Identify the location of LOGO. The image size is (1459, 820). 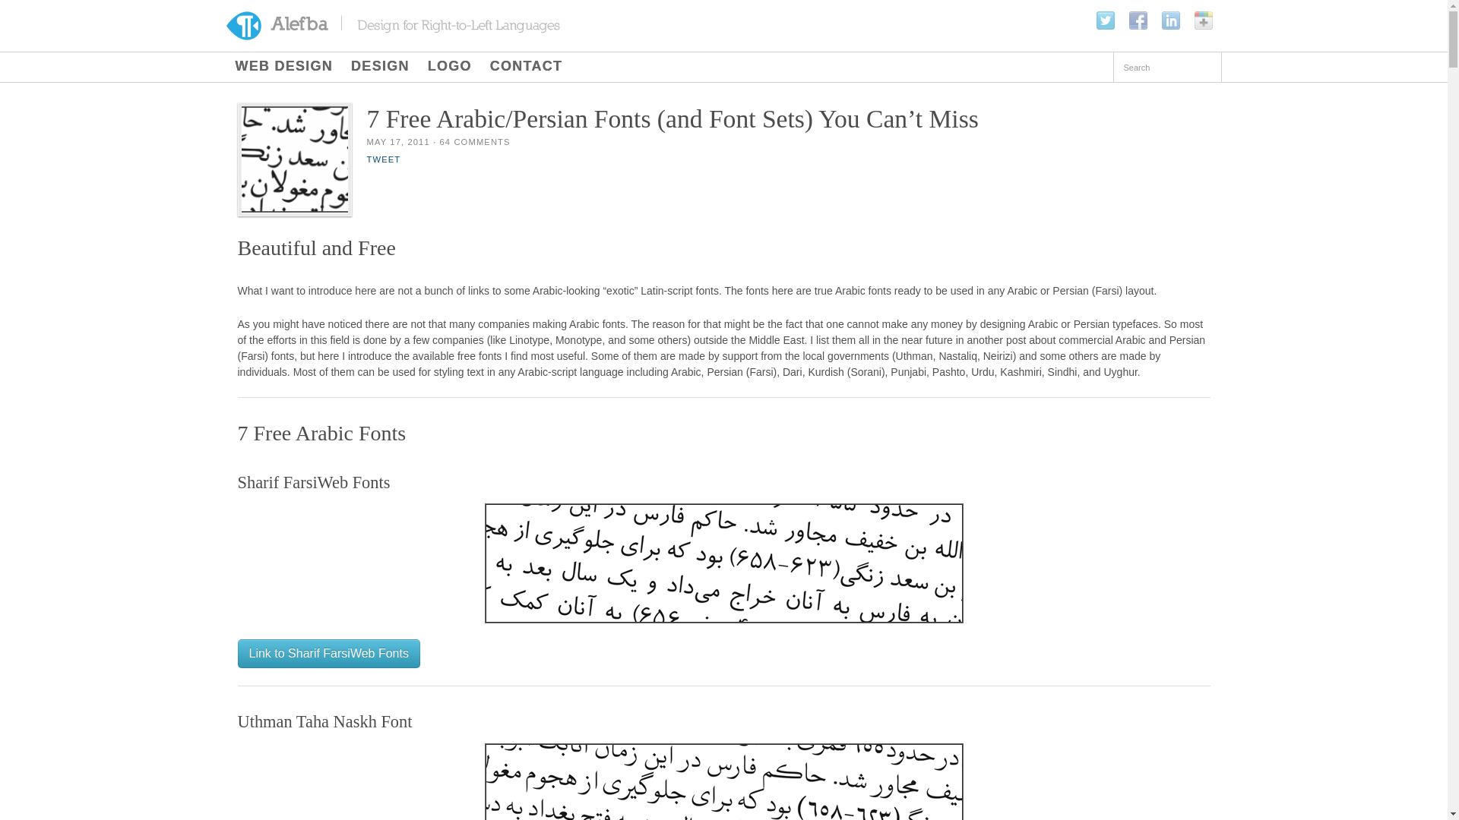
(450, 67).